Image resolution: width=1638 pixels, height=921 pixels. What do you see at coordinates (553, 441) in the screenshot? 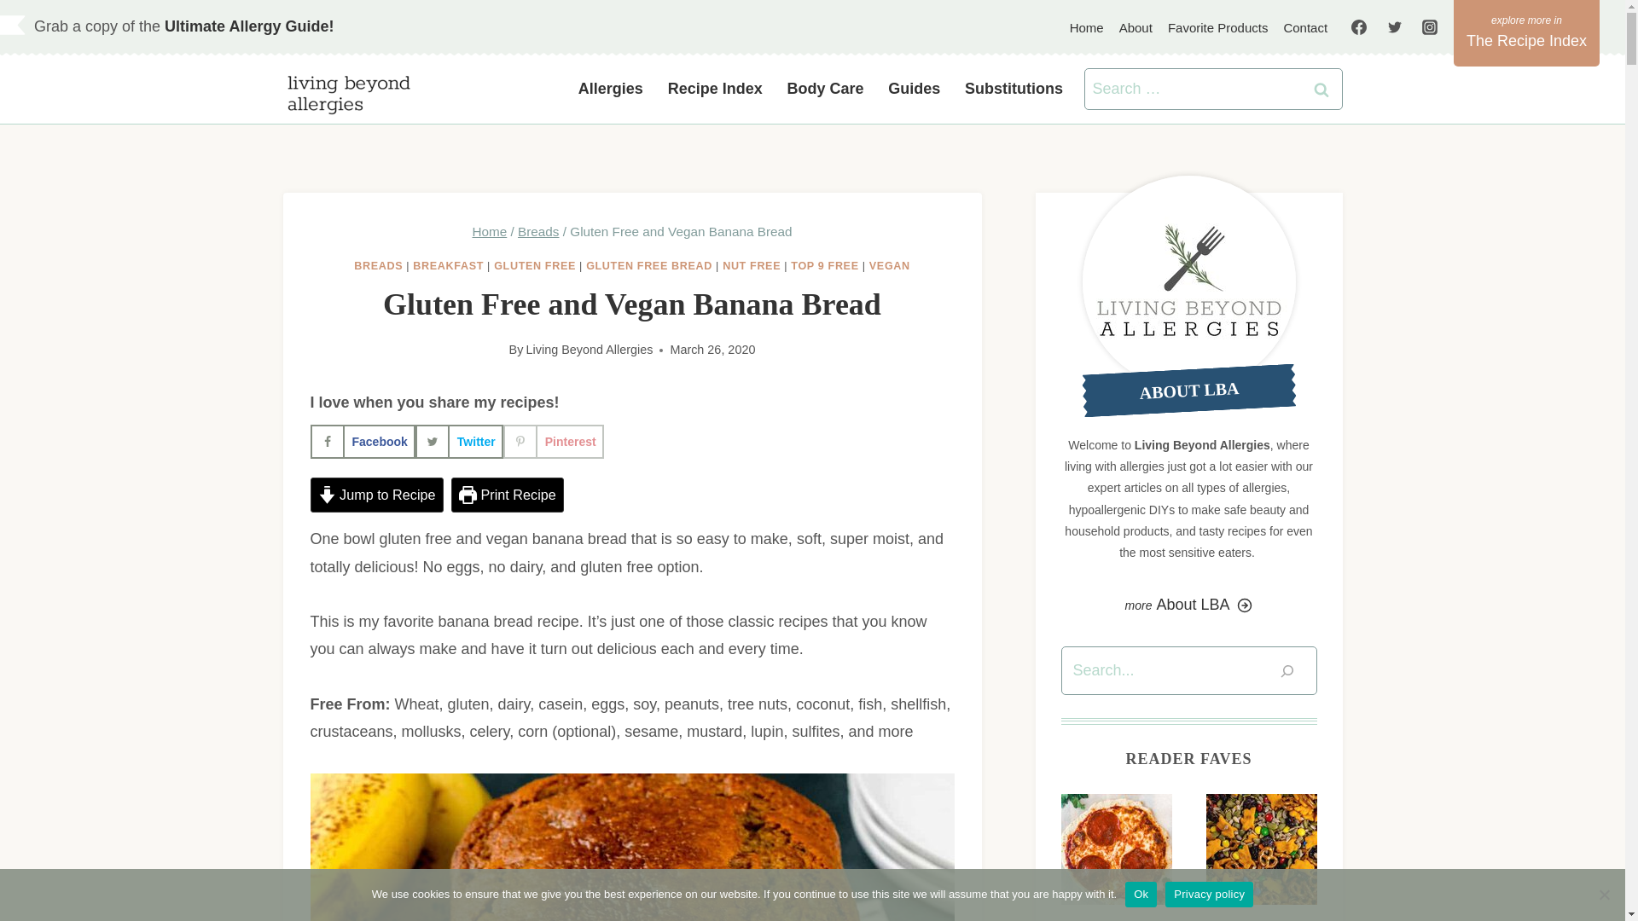
I see `Pinterest` at bounding box center [553, 441].